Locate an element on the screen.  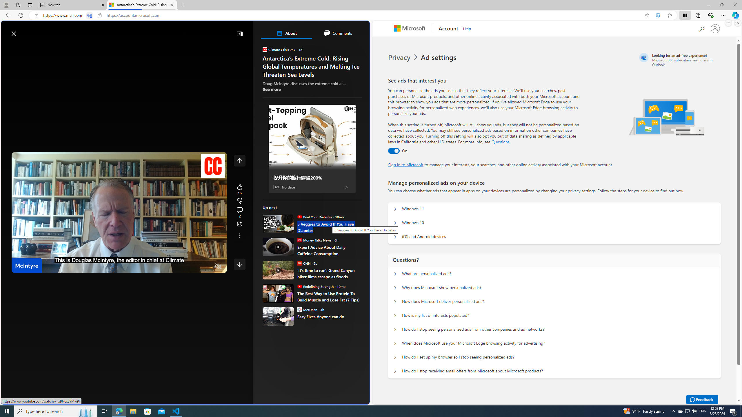
5 Veggies to Avoid If You Have Diabetes is located at coordinates (278, 224).